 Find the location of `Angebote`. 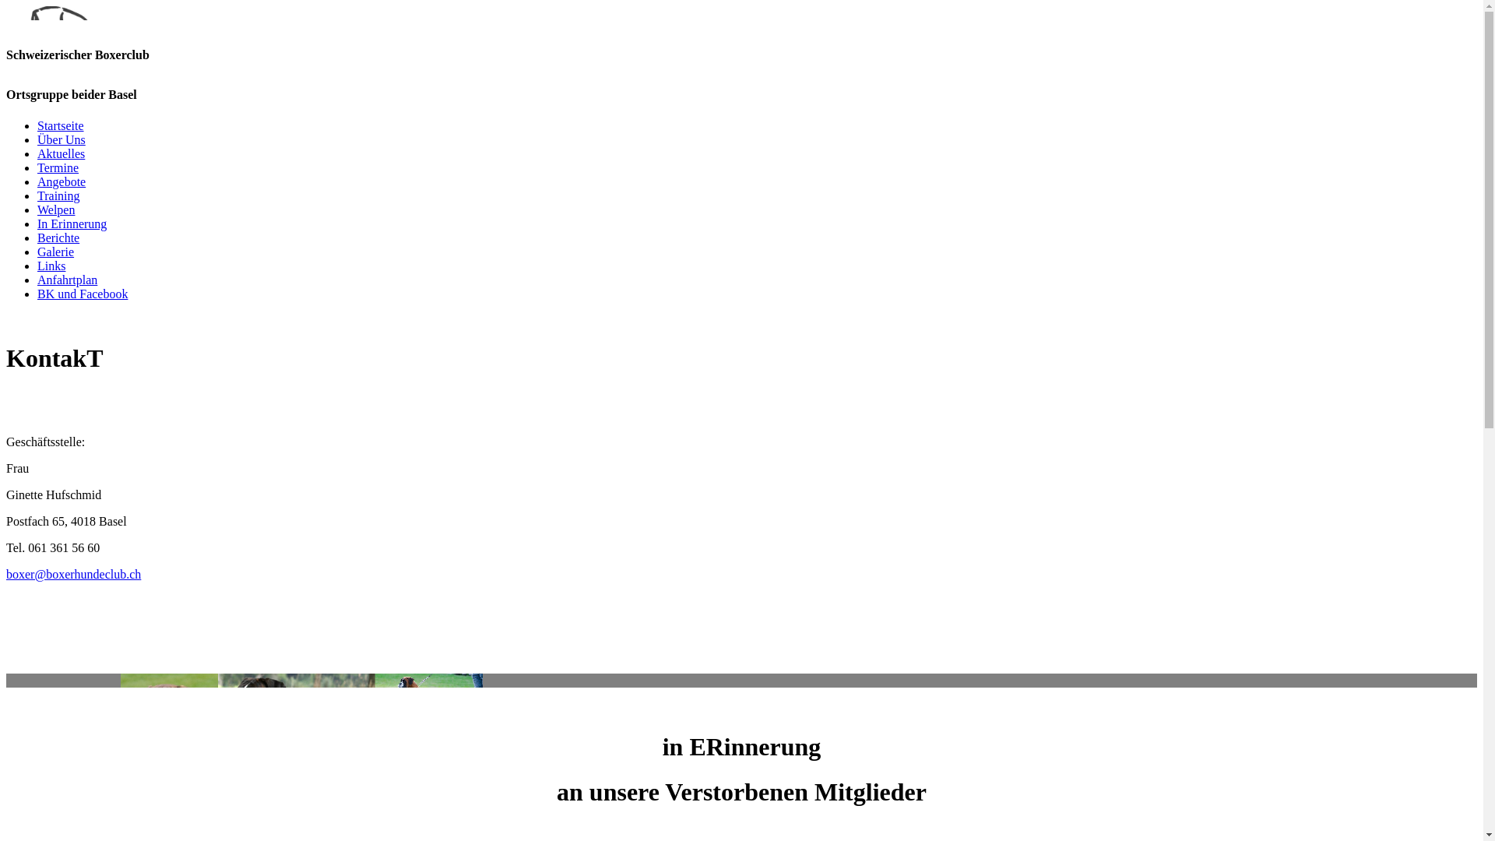

Angebote is located at coordinates (62, 182).